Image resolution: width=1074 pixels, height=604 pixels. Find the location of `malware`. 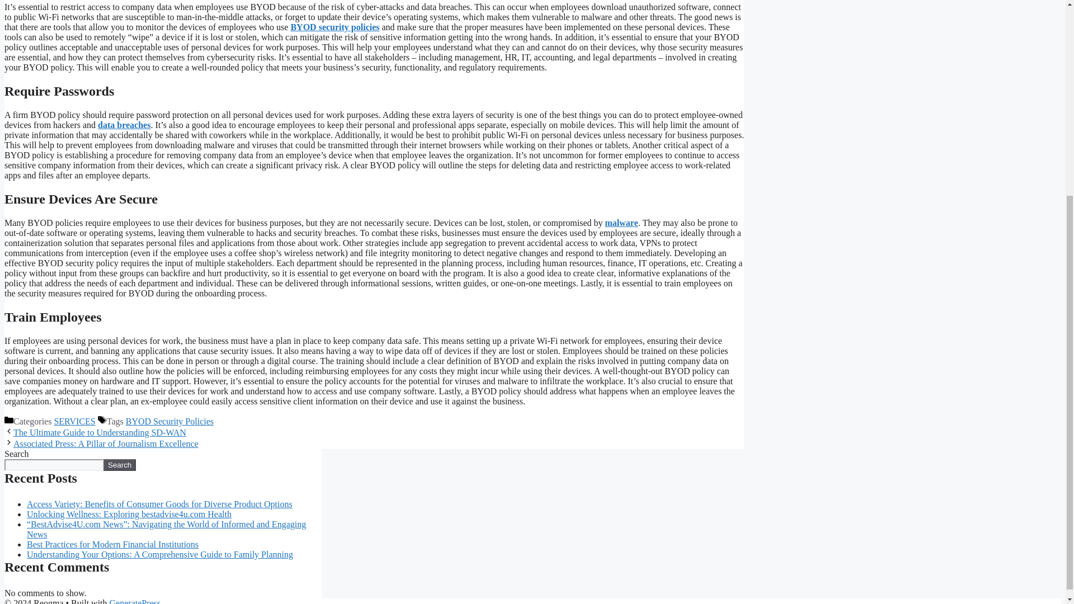

malware is located at coordinates (621, 223).